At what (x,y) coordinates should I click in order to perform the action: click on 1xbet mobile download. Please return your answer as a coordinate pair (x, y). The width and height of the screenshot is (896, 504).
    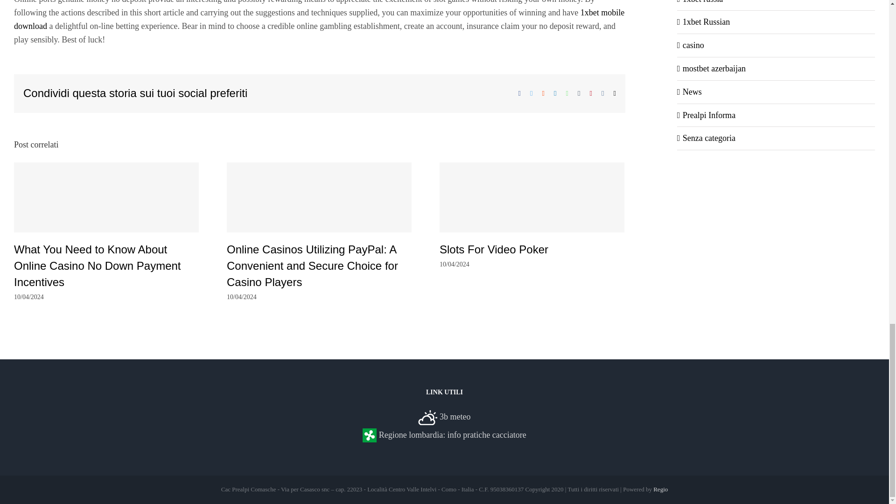
    Looking at the image, I should click on (319, 19).